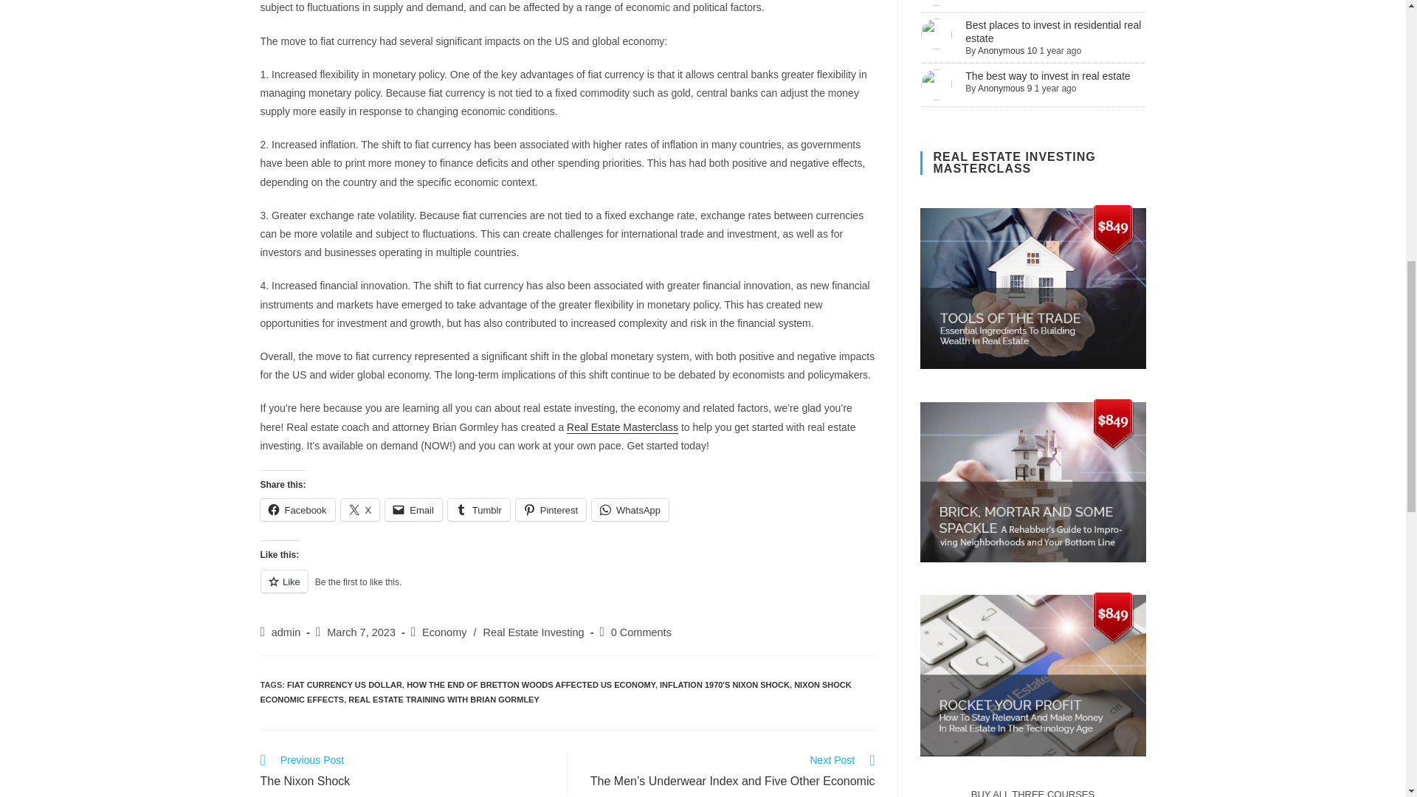 The image size is (1417, 797). Describe the element at coordinates (413, 510) in the screenshot. I see `Email` at that location.